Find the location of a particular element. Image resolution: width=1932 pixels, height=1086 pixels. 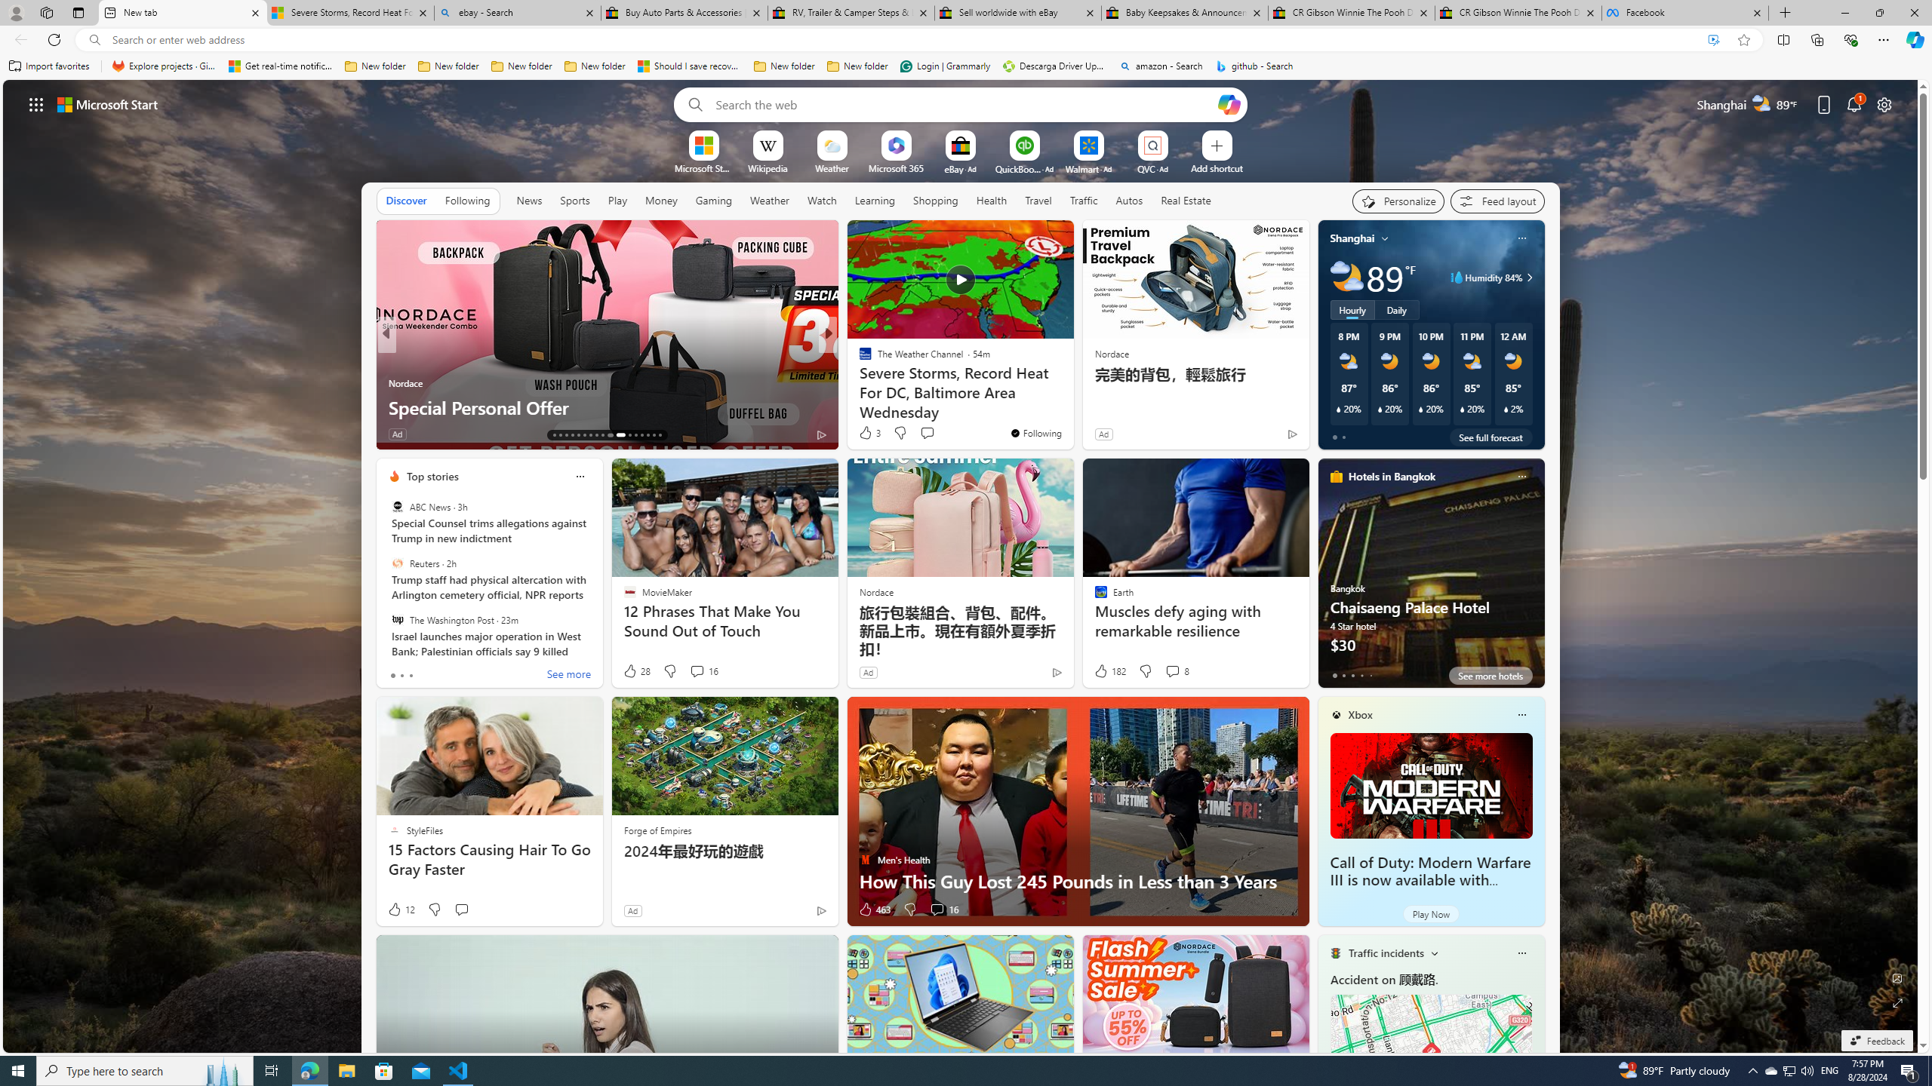

App launcher is located at coordinates (36, 104).